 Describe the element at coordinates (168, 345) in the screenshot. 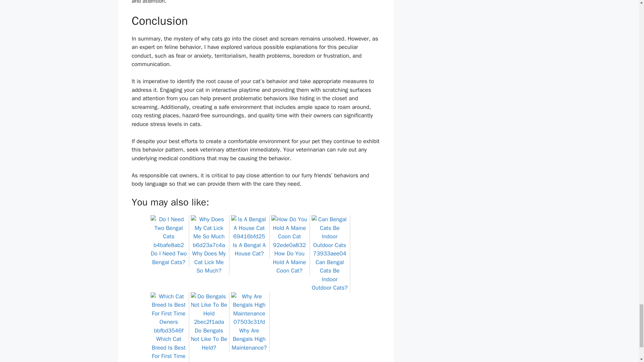

I see `Which Cat Breed Is Best For First Time Owners?` at that location.